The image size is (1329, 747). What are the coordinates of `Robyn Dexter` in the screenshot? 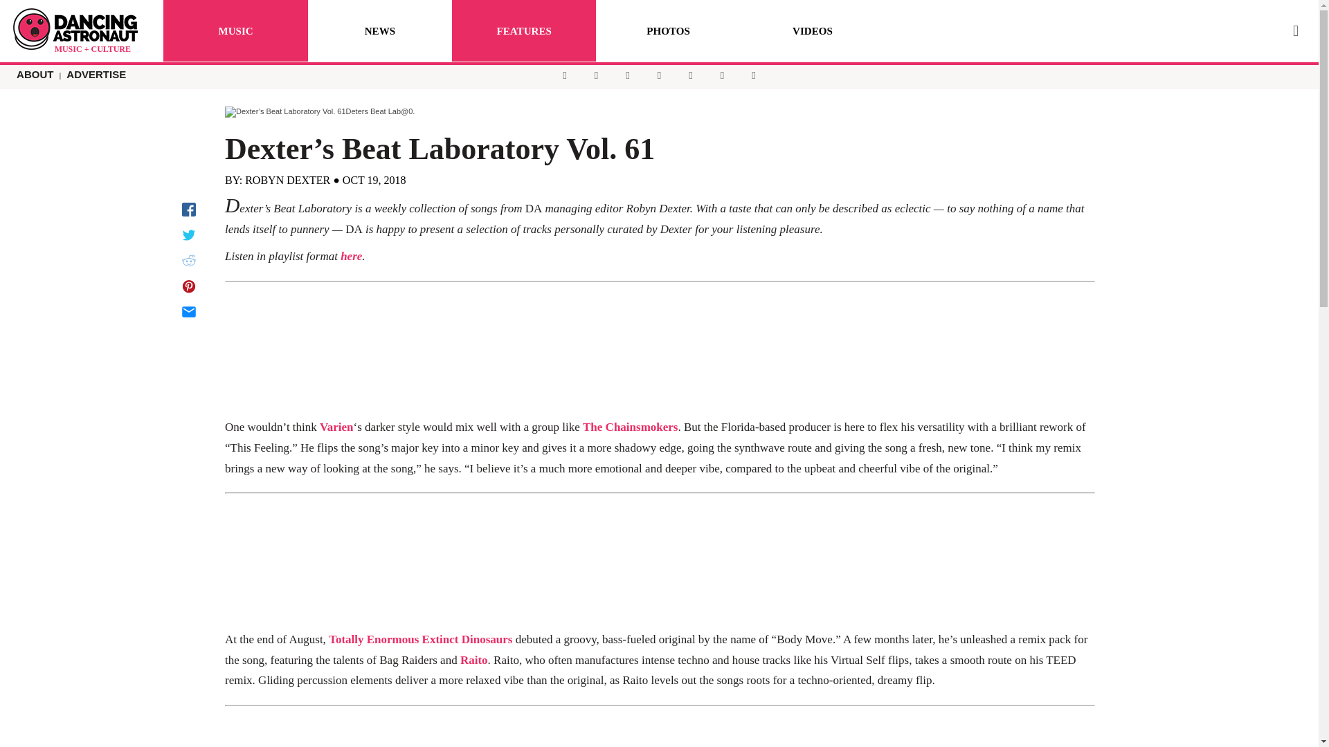 It's located at (287, 180).